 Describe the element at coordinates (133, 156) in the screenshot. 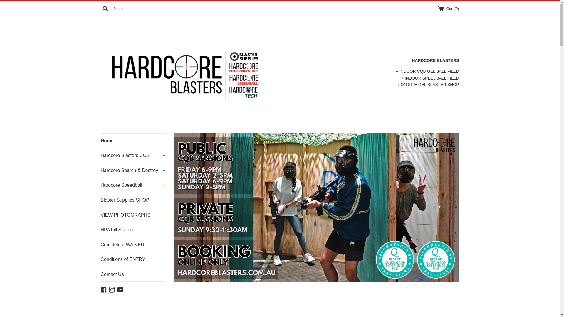

I see `Hardcore Blasters CQB
+` at that location.